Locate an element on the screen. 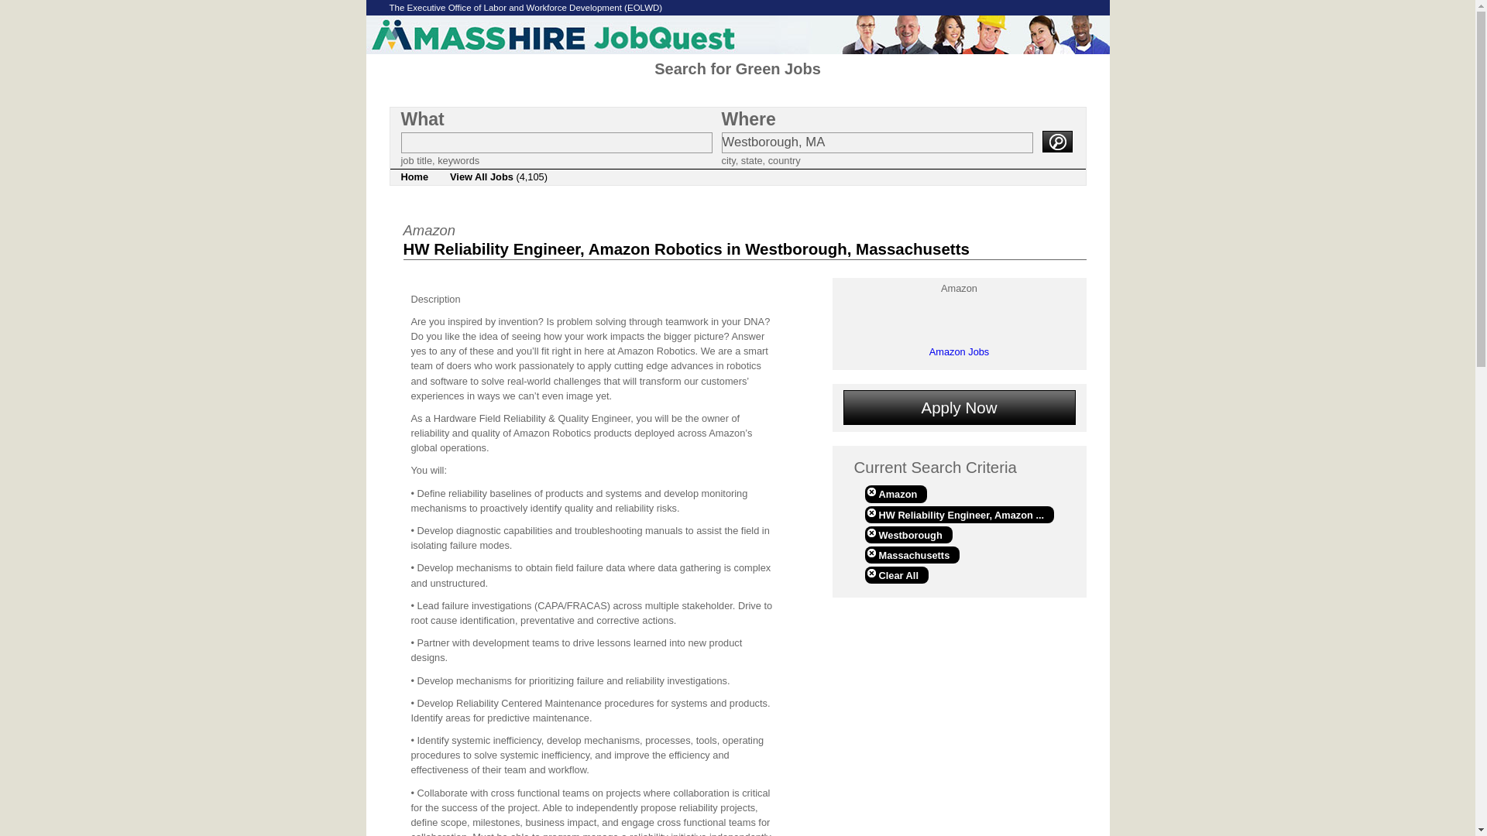 This screenshot has height=836, width=1487. Search Phrase is located at coordinates (556, 142).